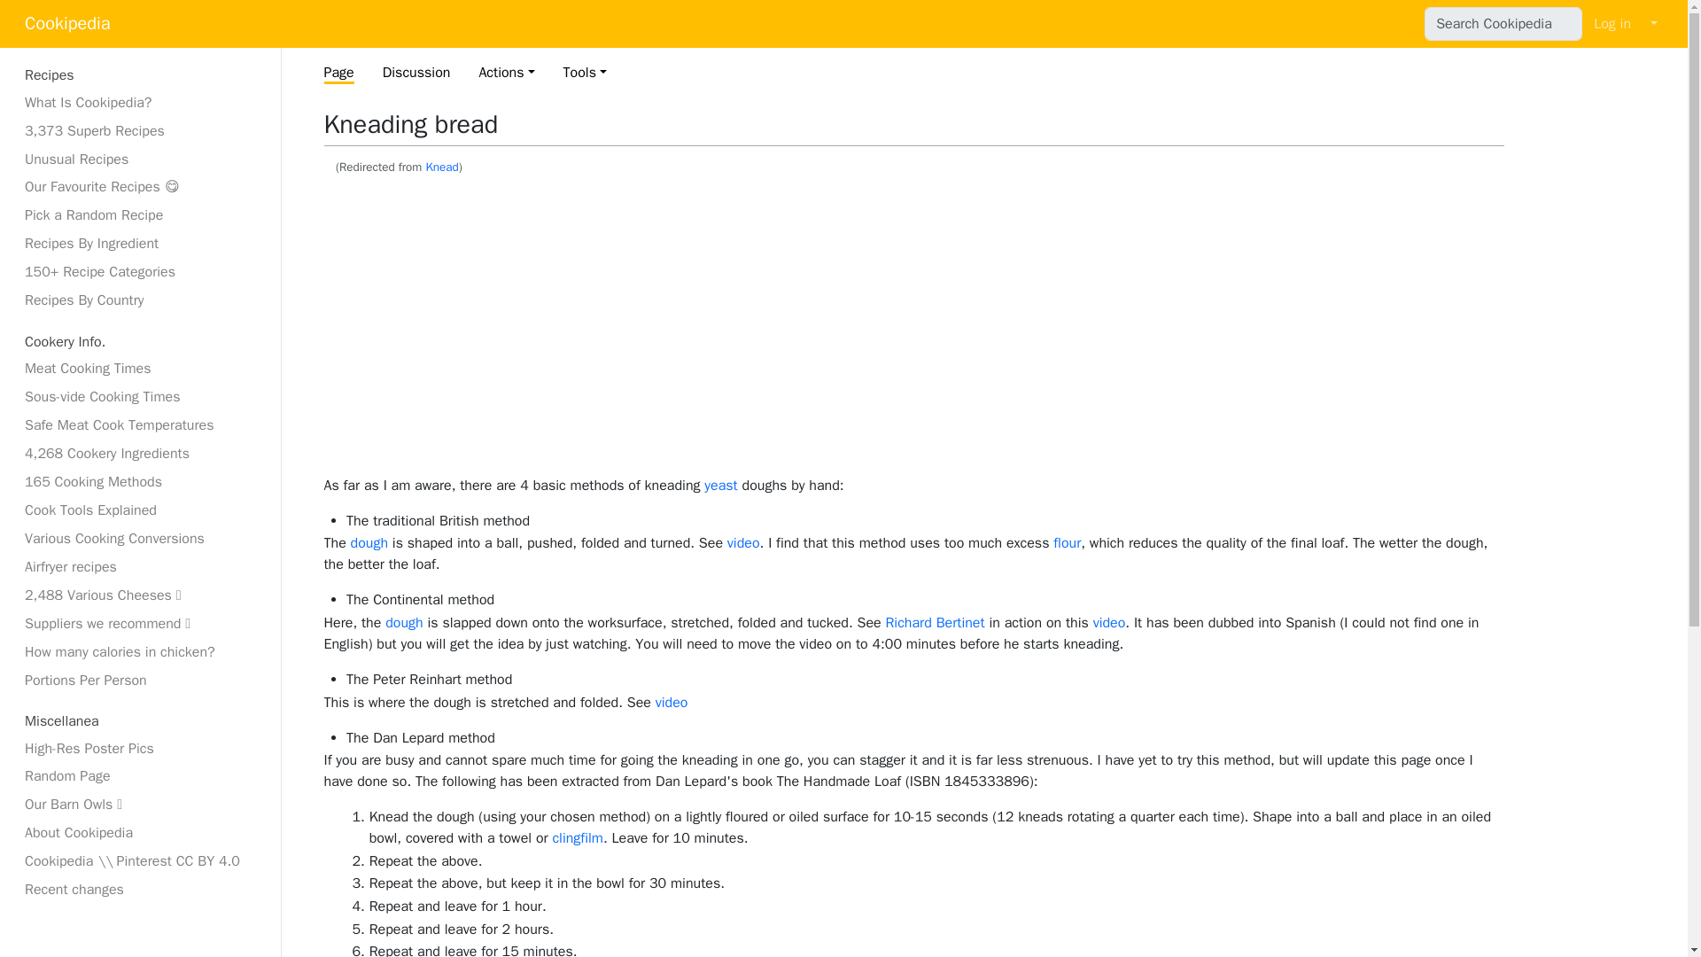 This screenshot has height=957, width=1701. I want to click on Unusual Recipes, so click(140, 159).